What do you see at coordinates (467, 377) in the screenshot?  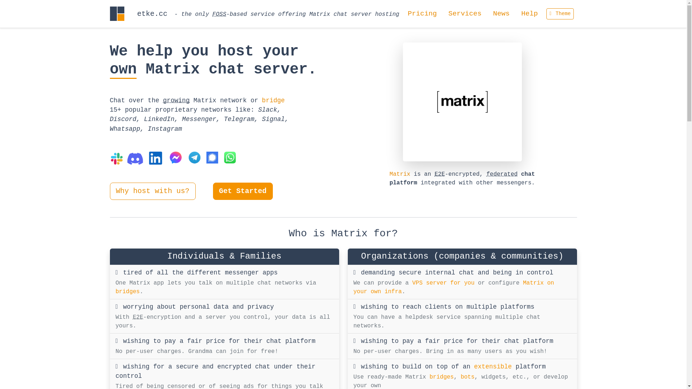 I see `bots` at bounding box center [467, 377].